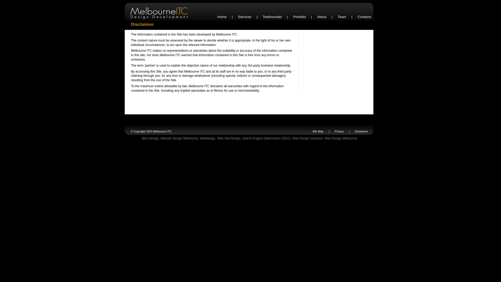  Describe the element at coordinates (245, 17) in the screenshot. I see `Services` at that location.